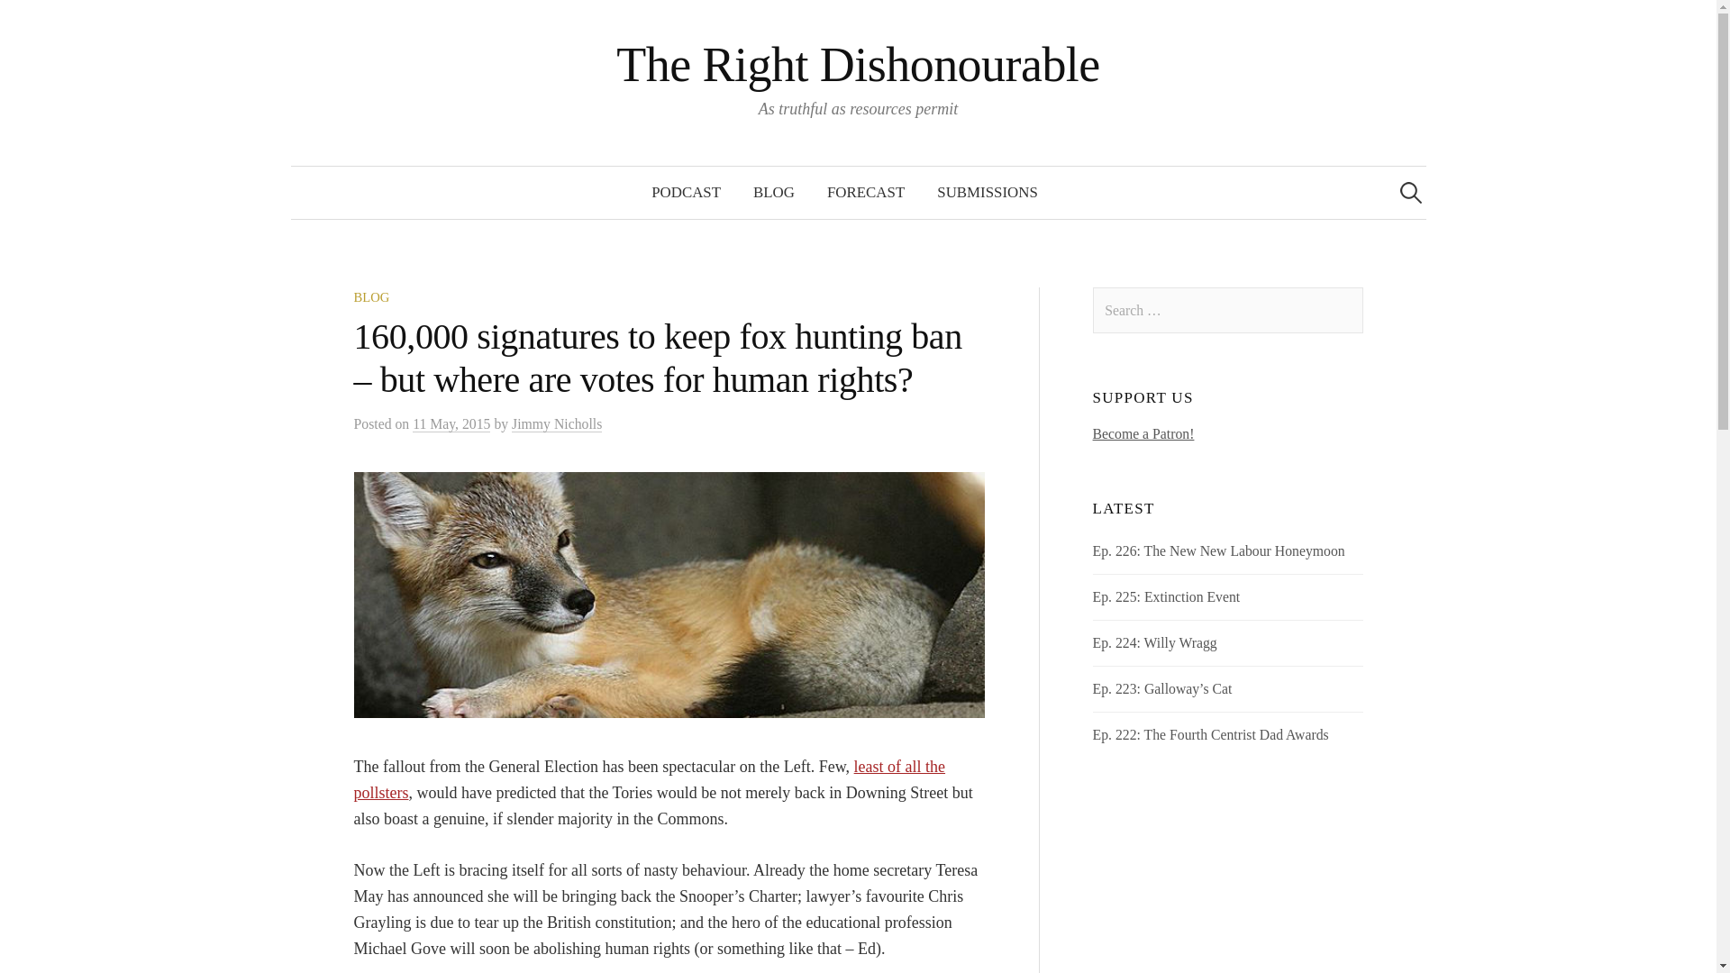 This screenshot has width=1730, height=973. What do you see at coordinates (1155, 643) in the screenshot?
I see `Ep. 224: Willy Wragg` at bounding box center [1155, 643].